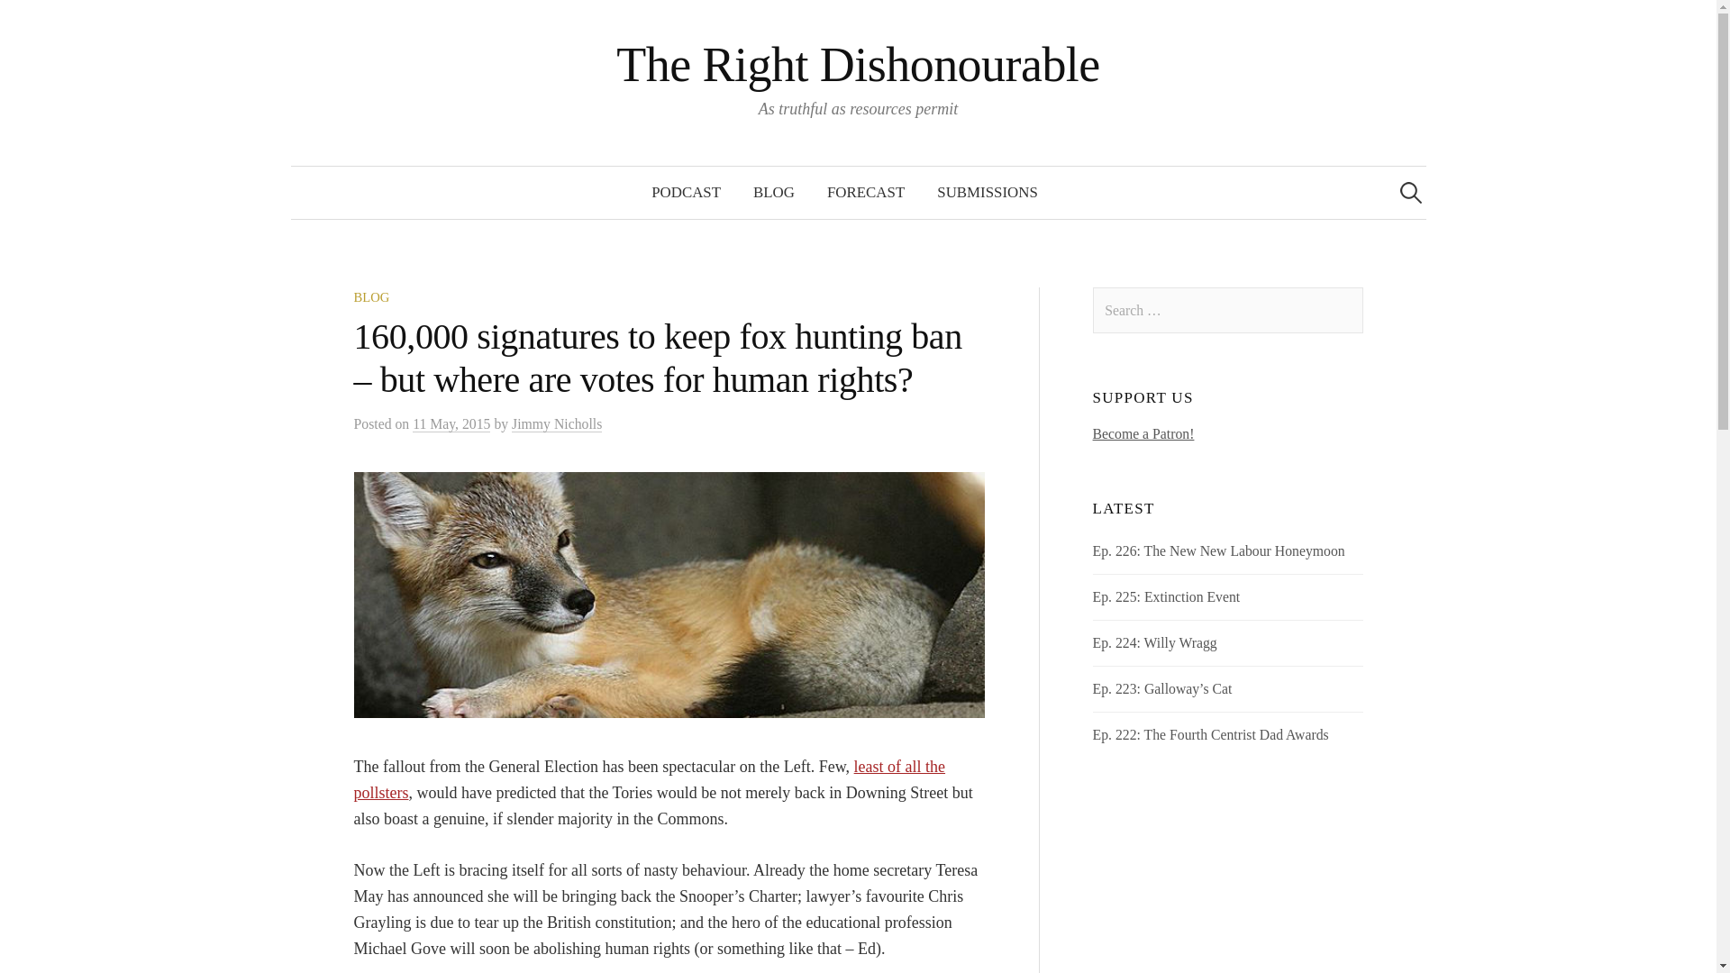 This screenshot has width=1730, height=973. What do you see at coordinates (1155, 643) in the screenshot?
I see `Ep. 224: Willy Wragg` at bounding box center [1155, 643].